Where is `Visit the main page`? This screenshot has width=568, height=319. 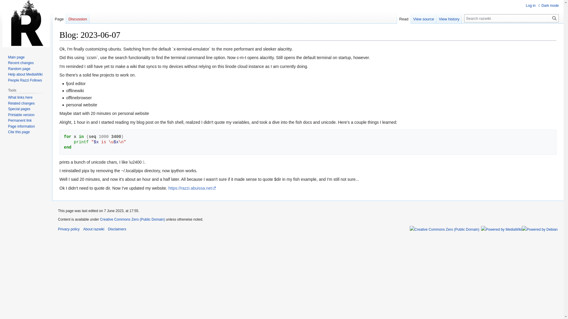
Visit the main page is located at coordinates (26, 24).